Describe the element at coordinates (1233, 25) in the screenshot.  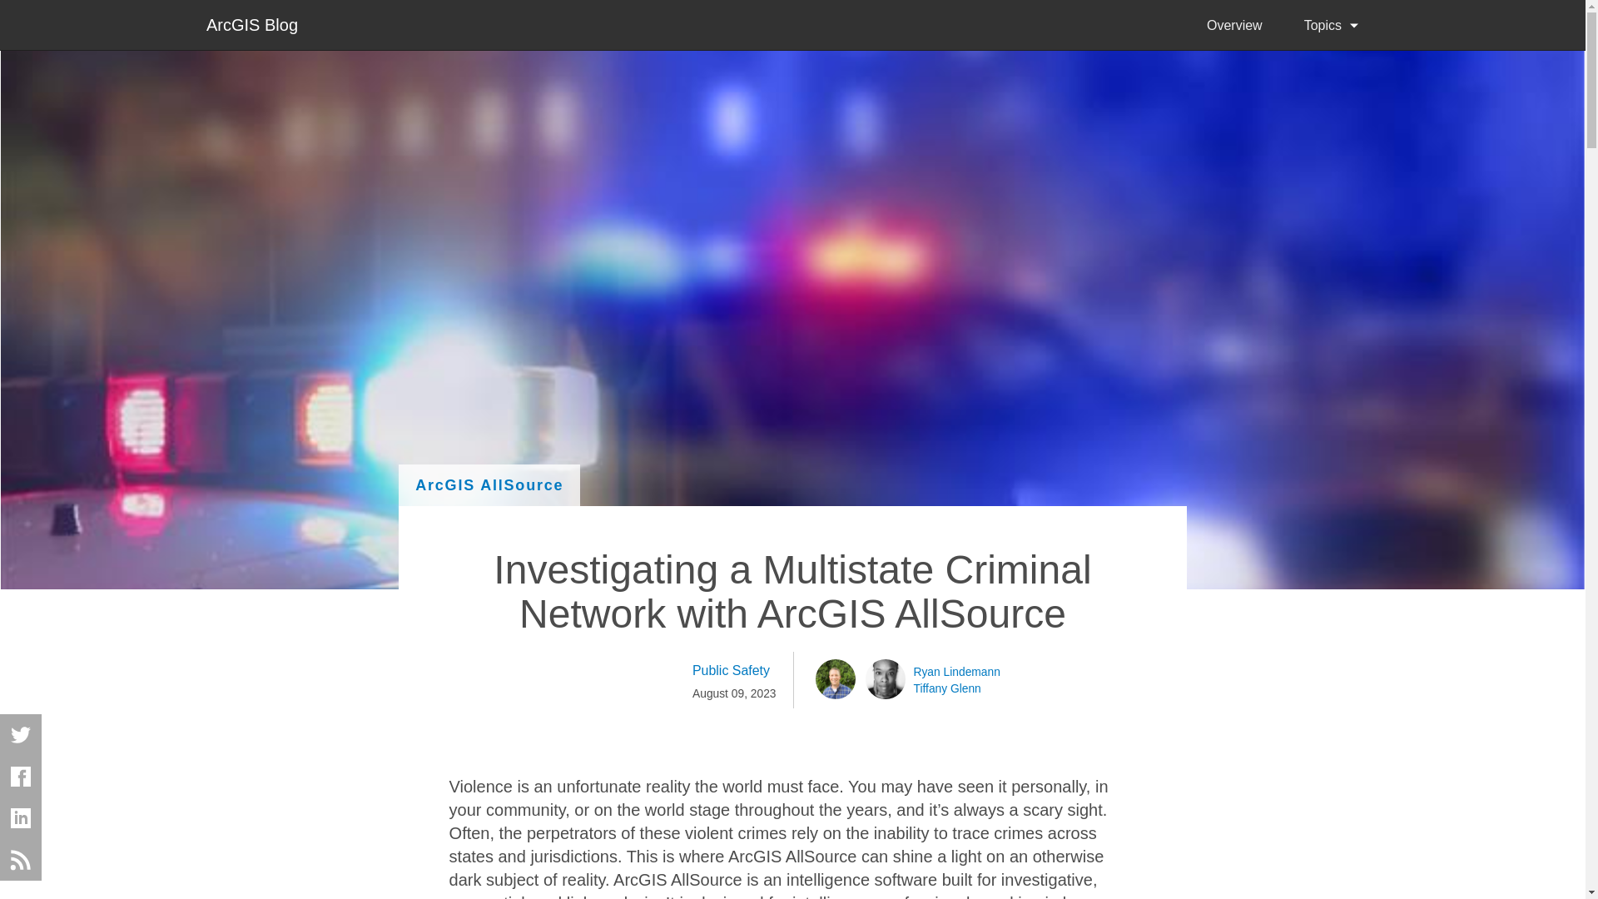
I see `Overview` at that location.